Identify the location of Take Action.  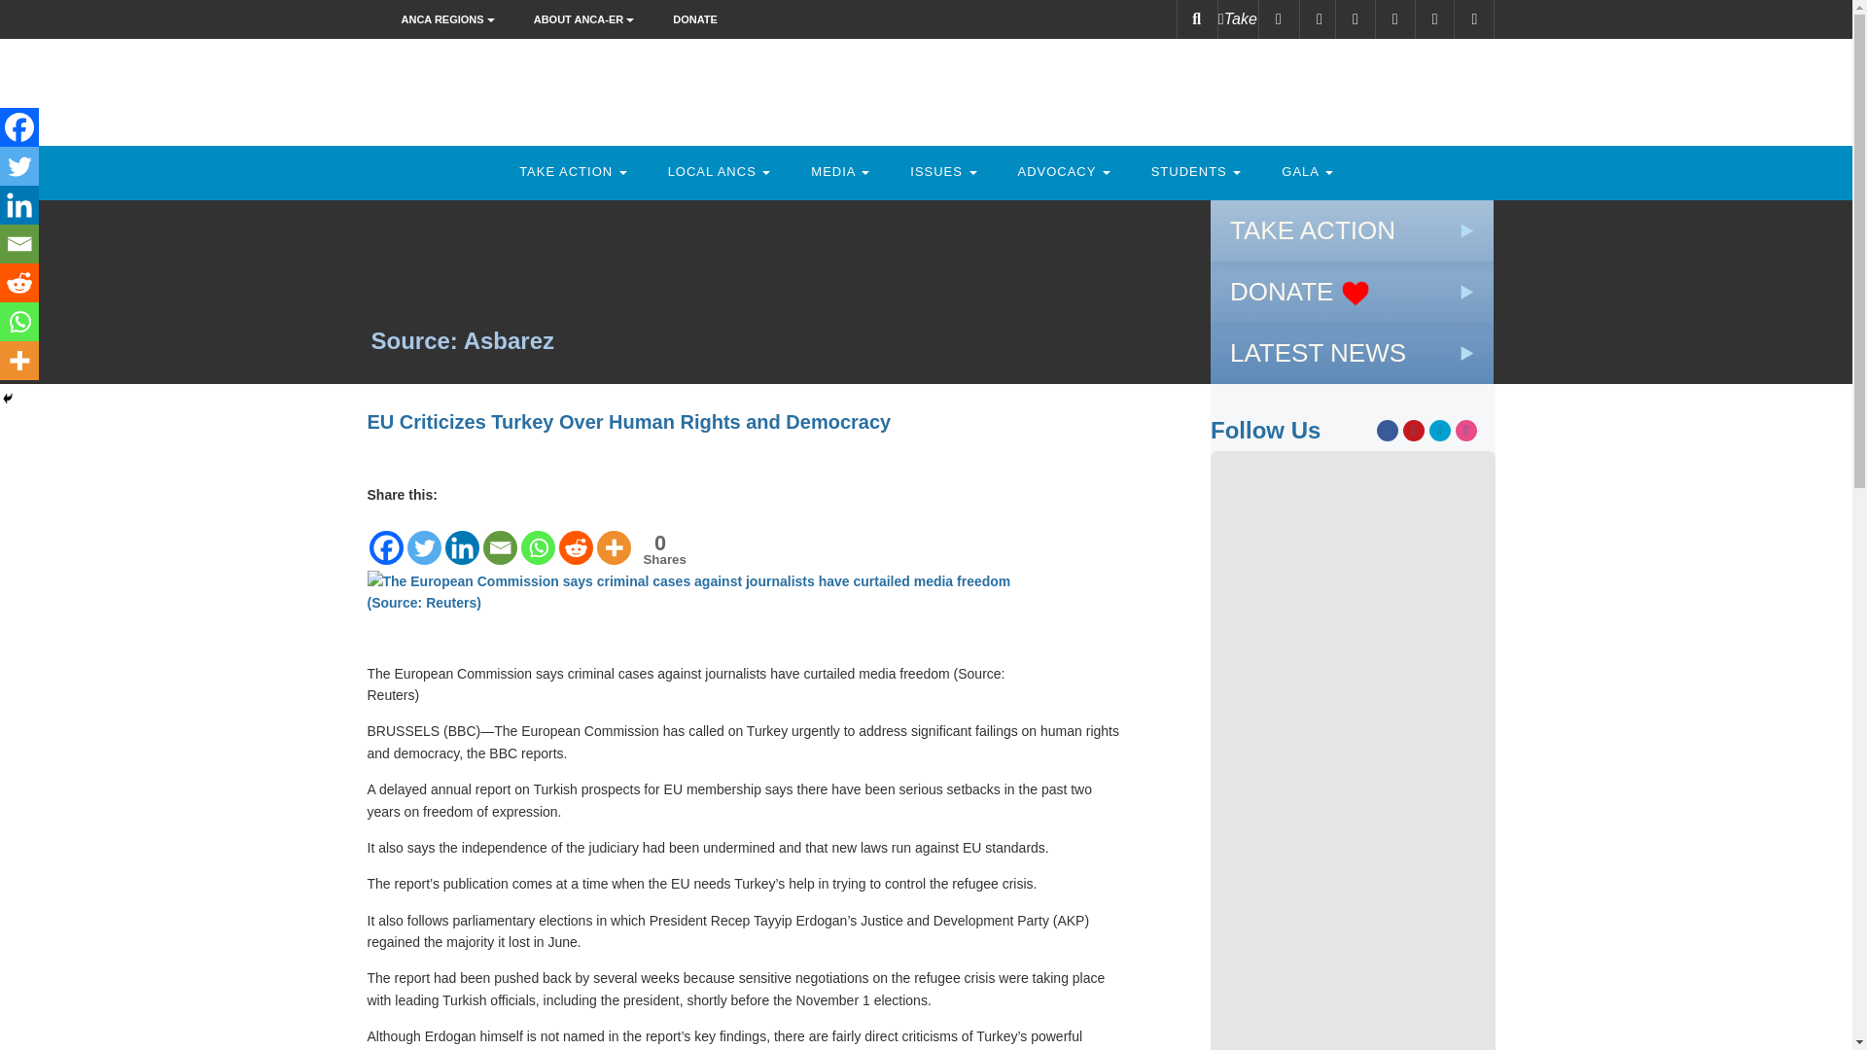
(573, 171).